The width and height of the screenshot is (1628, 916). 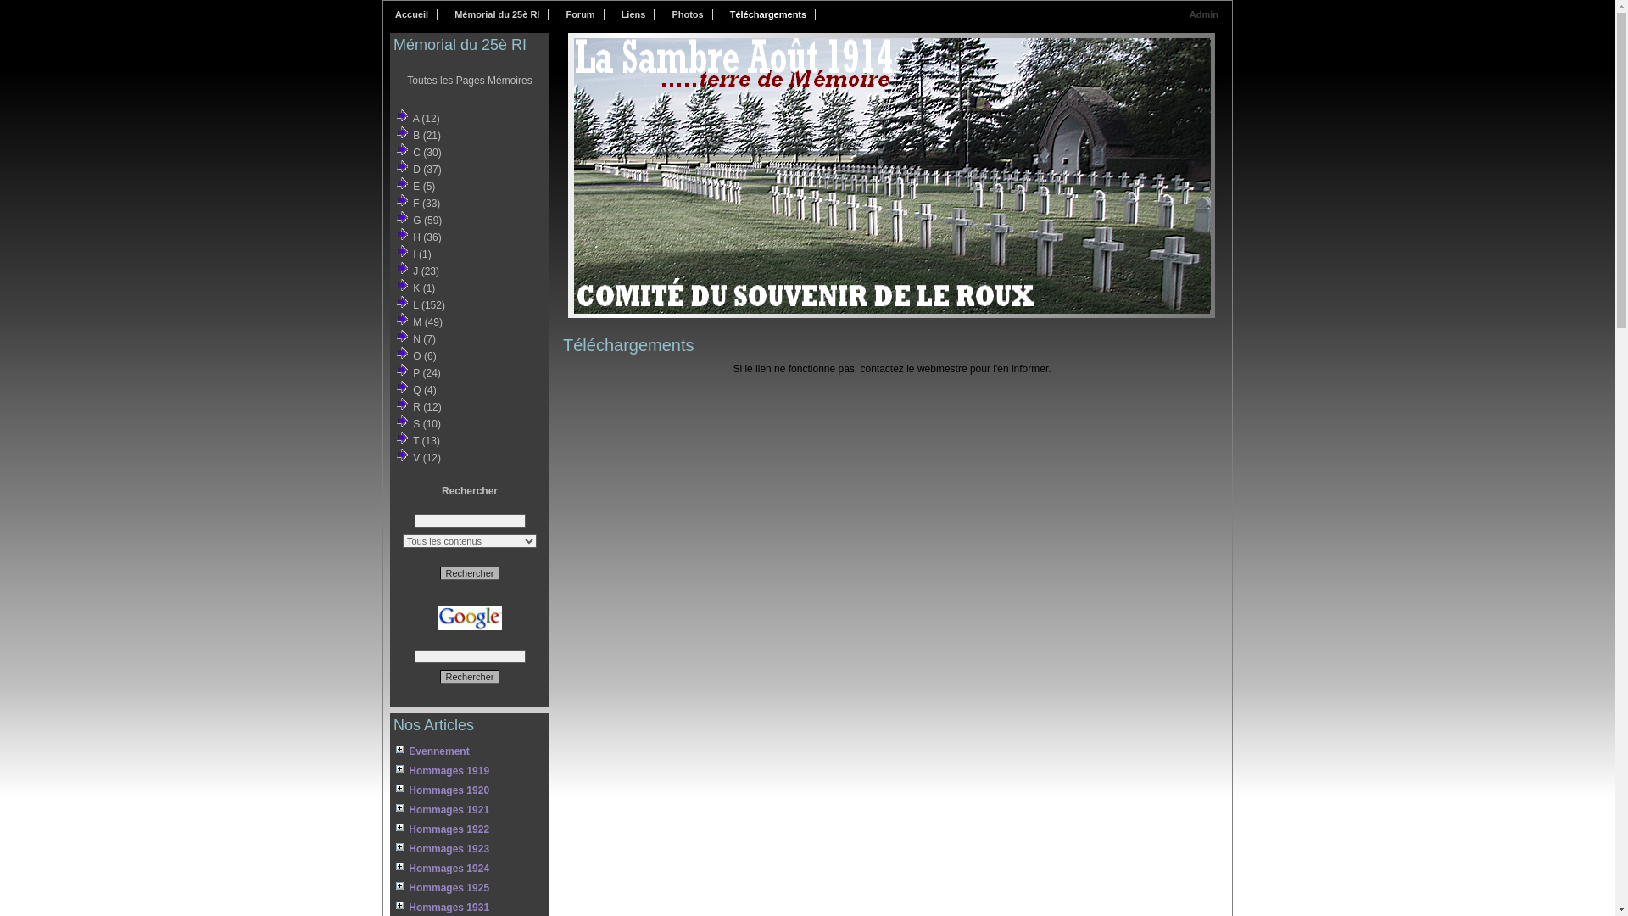 I want to click on Liens, so click(x=638, y=14).